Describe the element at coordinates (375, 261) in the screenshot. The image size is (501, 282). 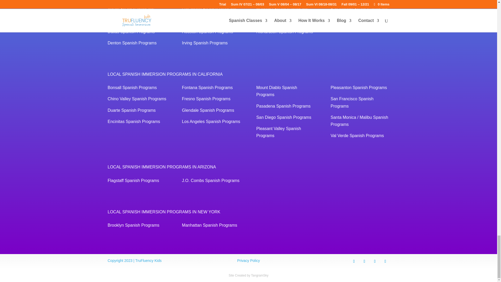
I see `Follow on Facebook` at that location.